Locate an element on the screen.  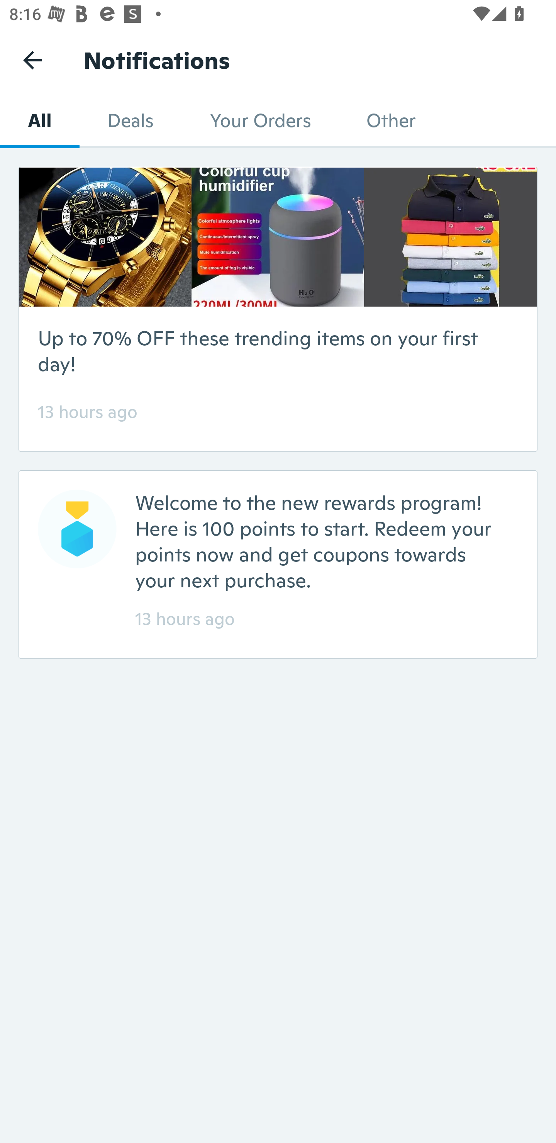
Your Orders is located at coordinates (259, 120).